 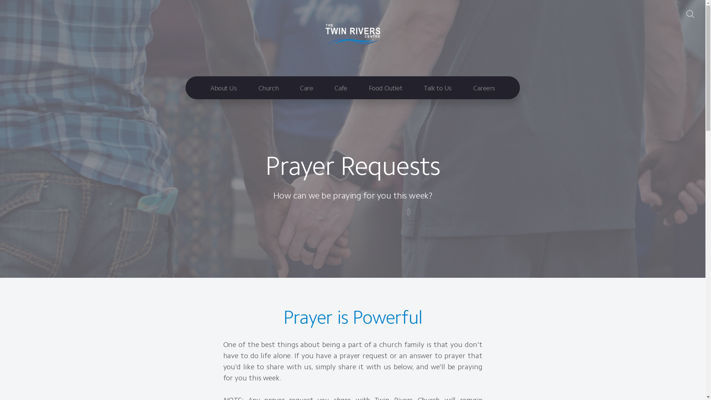 What do you see at coordinates (307, 88) in the screenshot?
I see `Care` at bounding box center [307, 88].